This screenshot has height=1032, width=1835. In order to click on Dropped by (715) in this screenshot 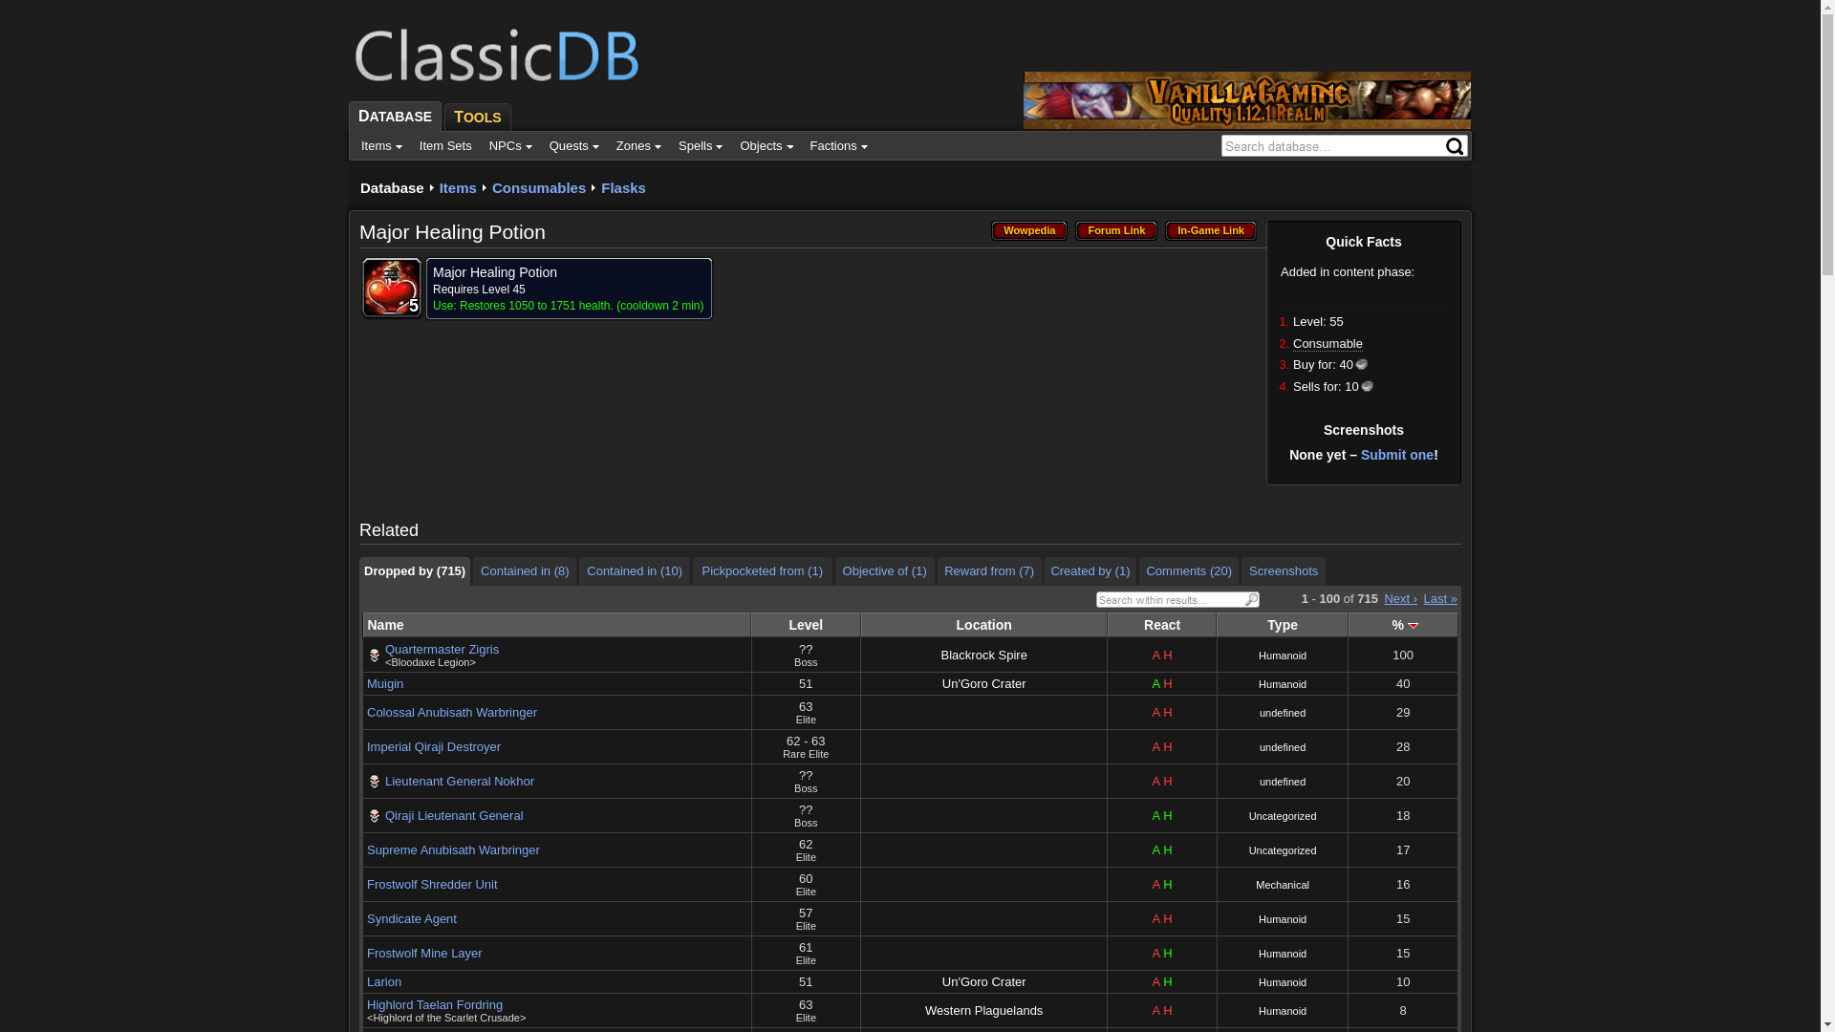, I will do `click(415, 571)`.